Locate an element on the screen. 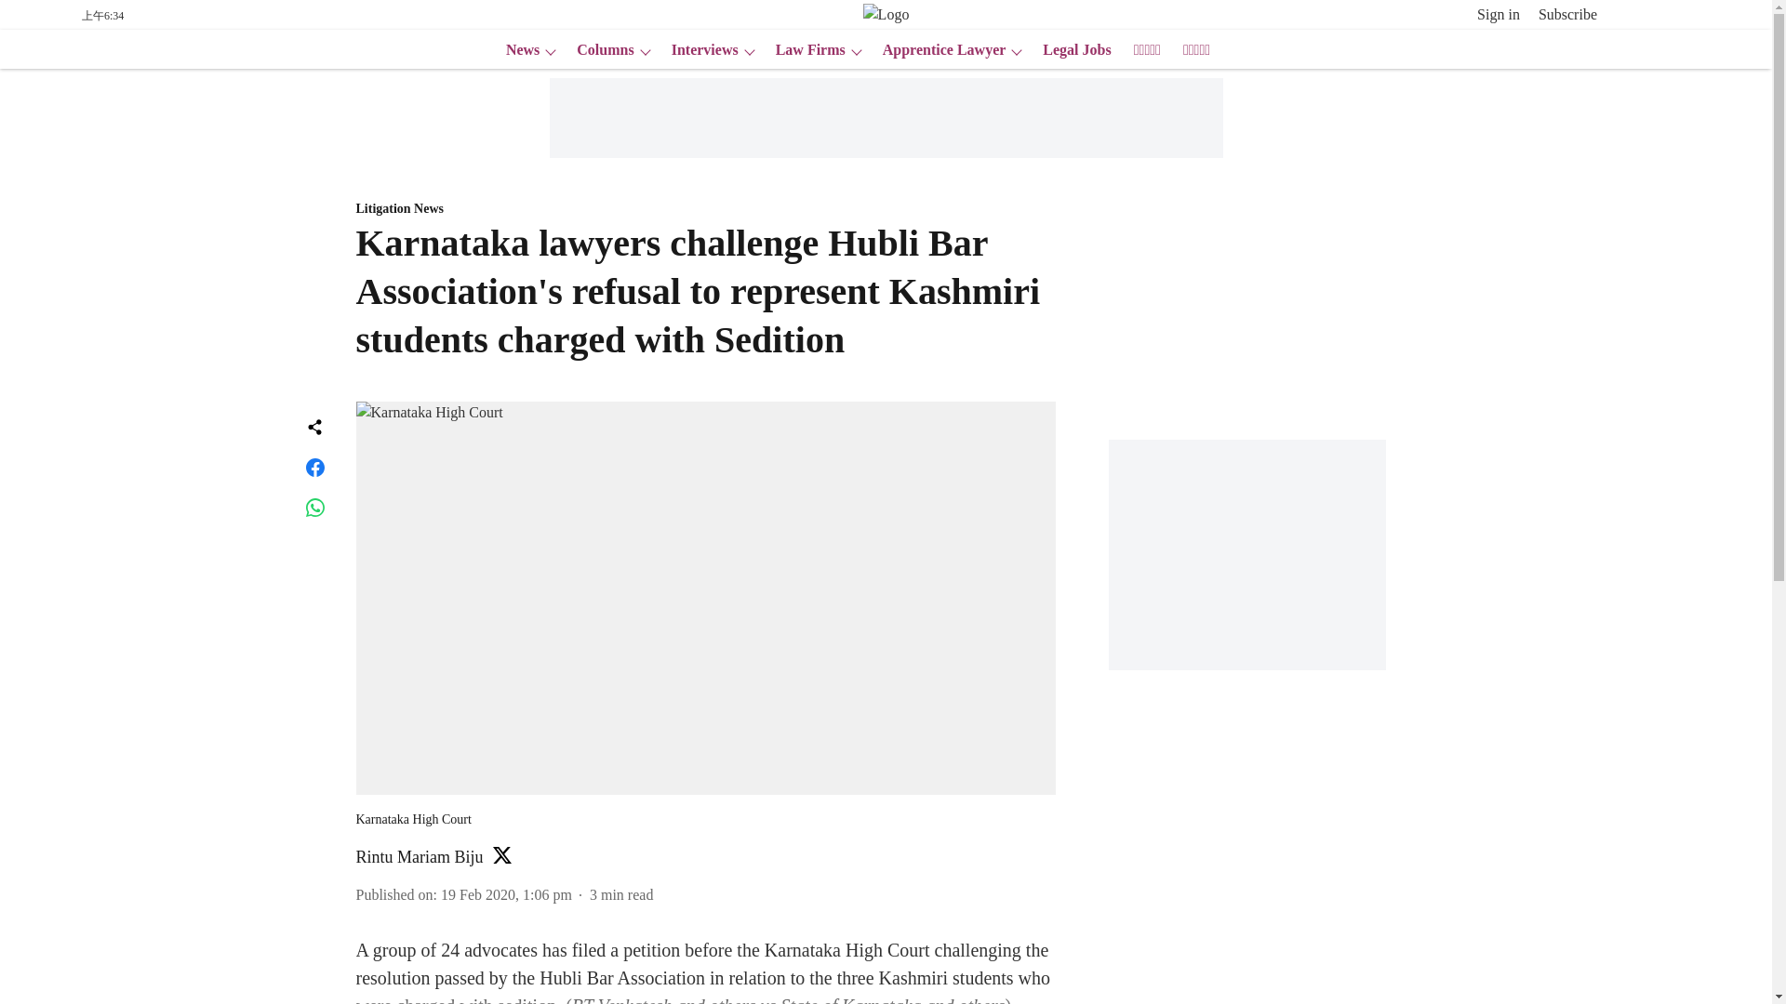 The width and height of the screenshot is (1786, 1004). News is located at coordinates (516, 50).